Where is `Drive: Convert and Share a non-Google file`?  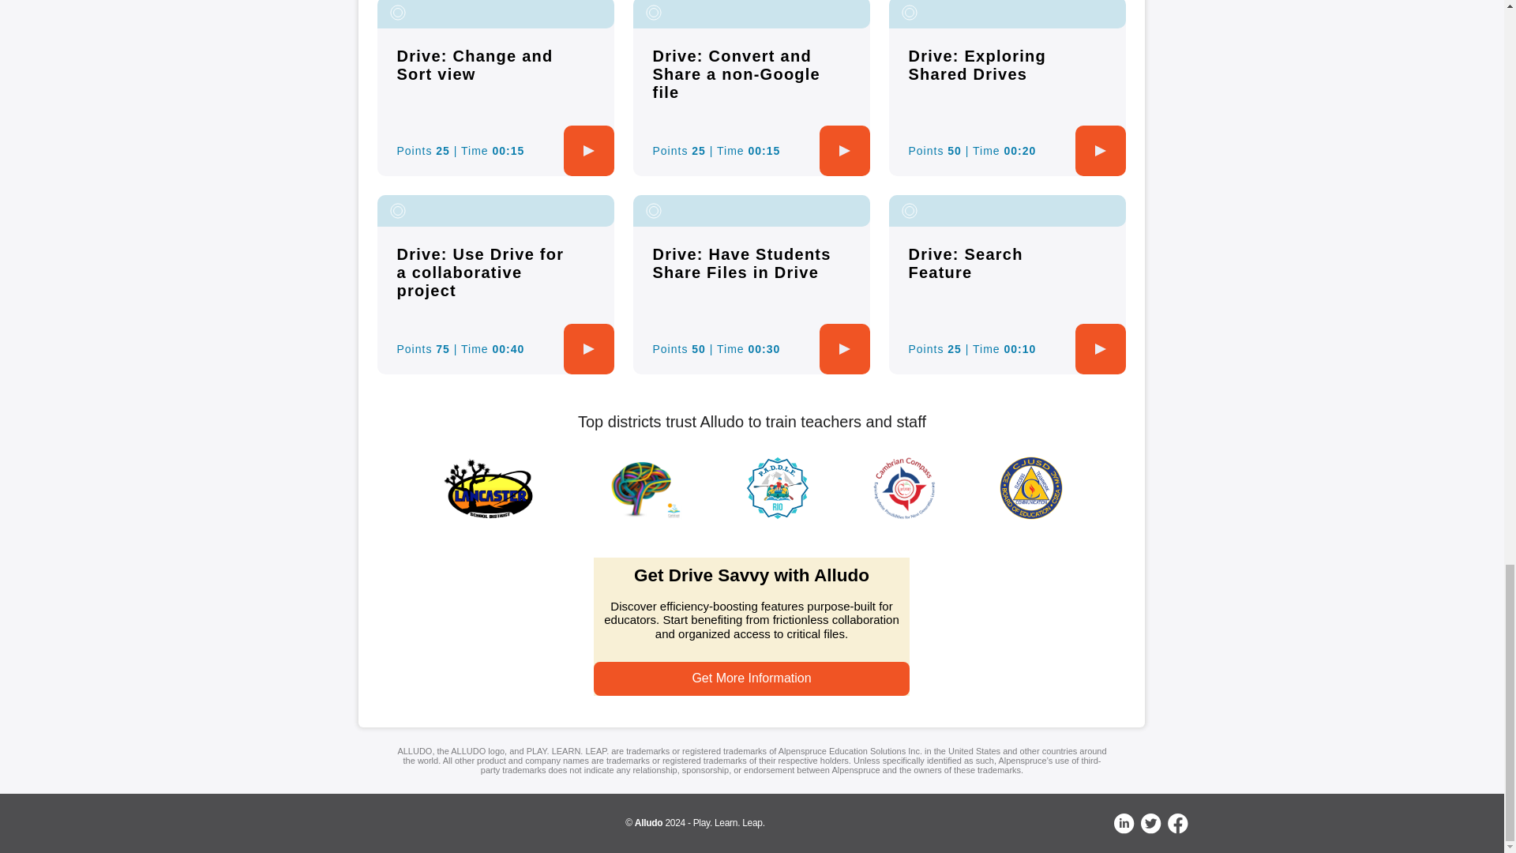
Drive: Convert and Share a non-Google file is located at coordinates (736, 74).